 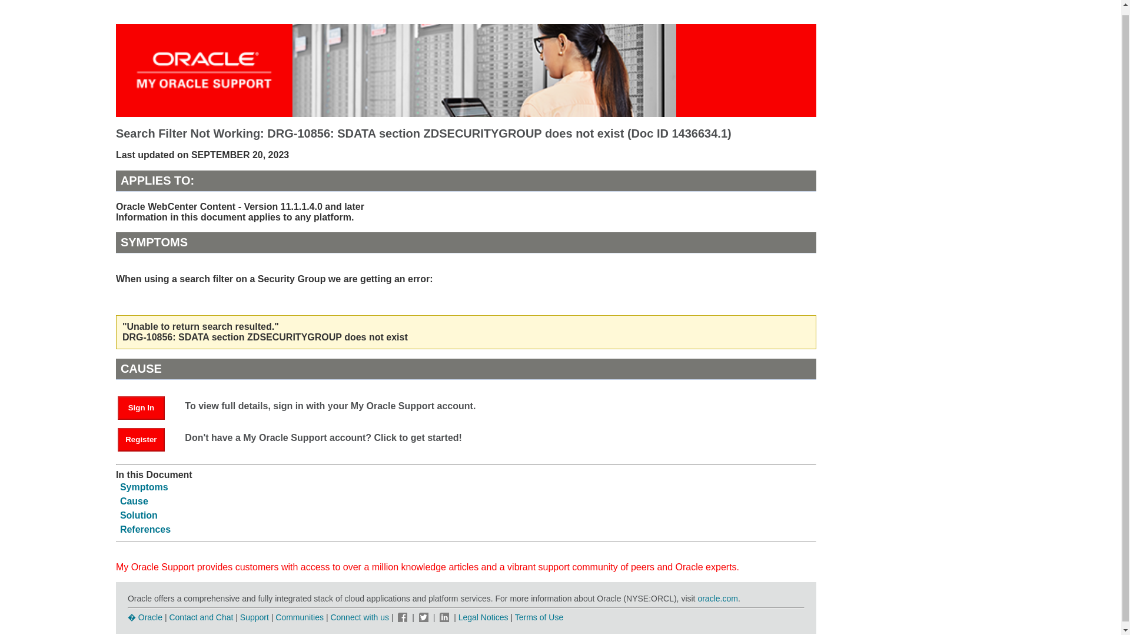 I want to click on Sign In, so click(x=147, y=407).